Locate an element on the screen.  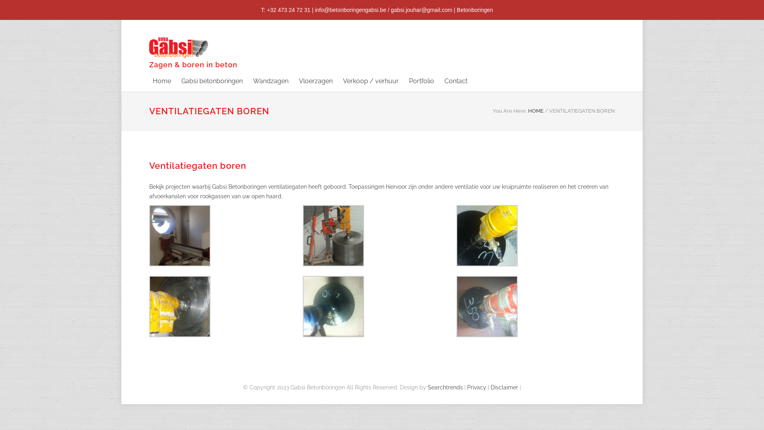
Searchtrends is located at coordinates (445, 387).